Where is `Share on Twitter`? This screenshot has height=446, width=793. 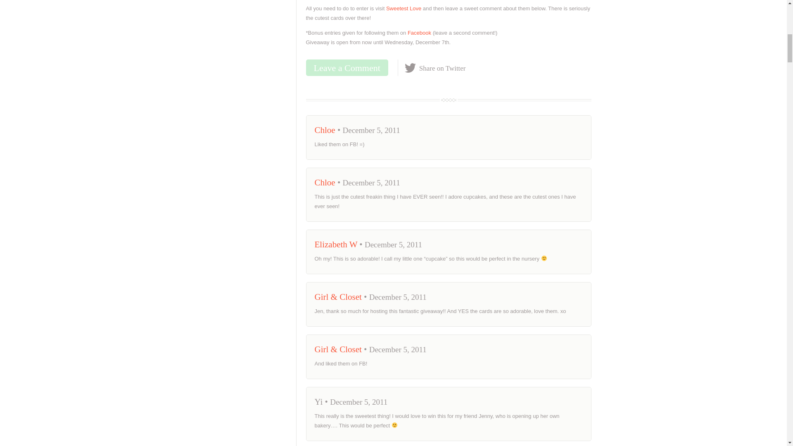
Share on Twitter is located at coordinates (435, 67).